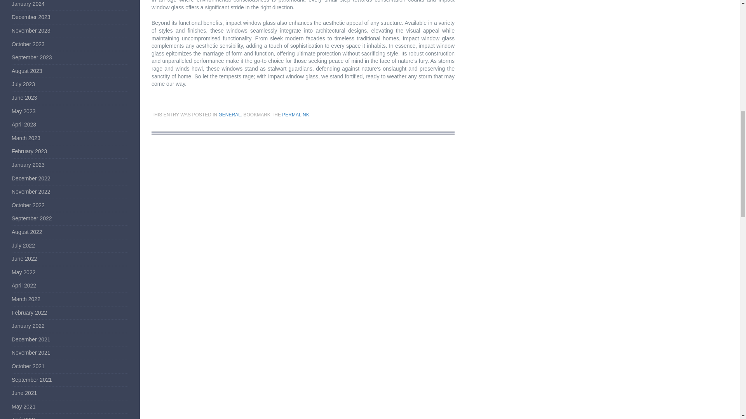 This screenshot has height=419, width=746. I want to click on March 2022, so click(26, 299).